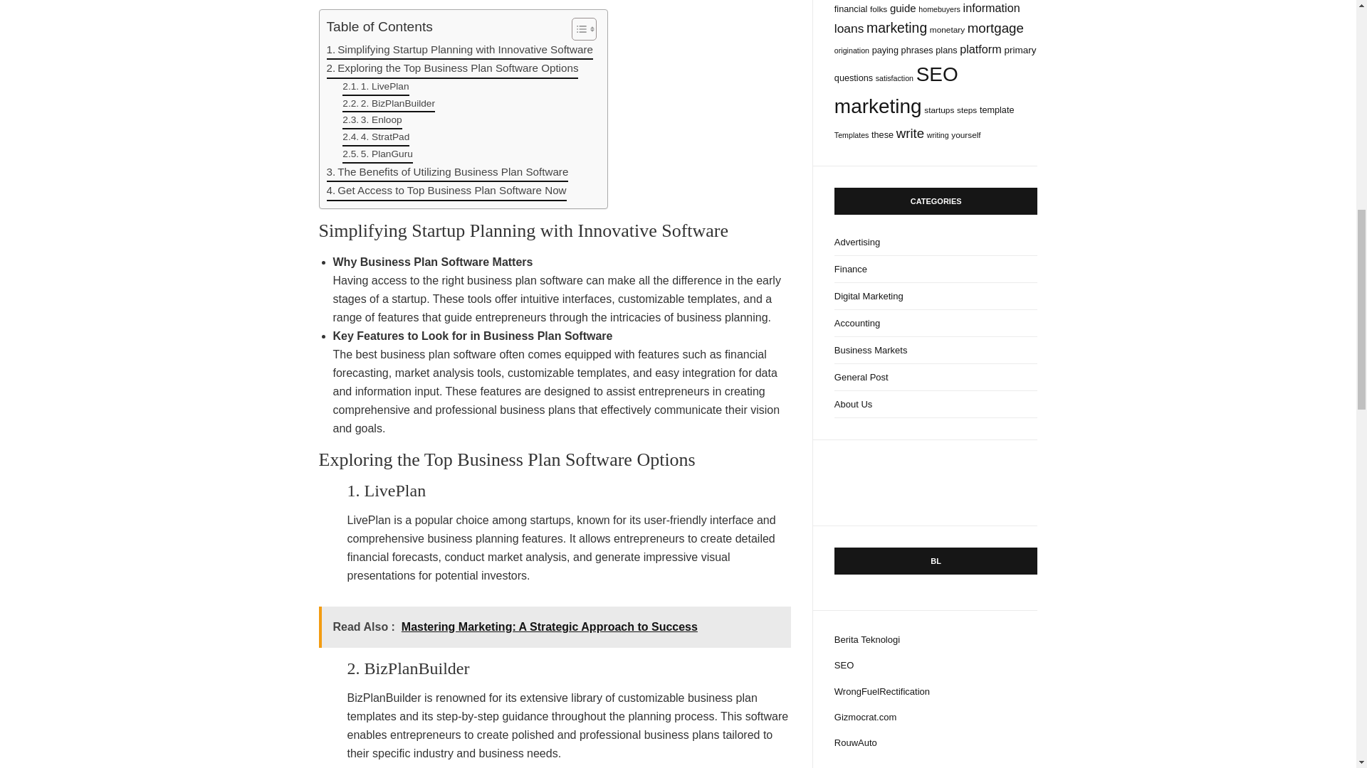 This screenshot has width=1367, height=768. I want to click on 1. LivePlan, so click(376, 87).